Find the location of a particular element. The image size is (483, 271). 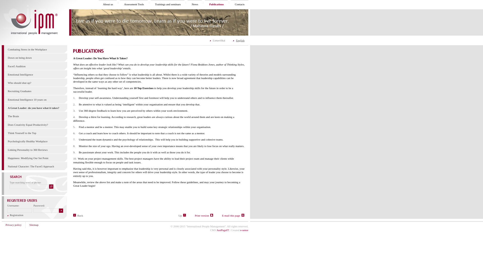

Assessment Tools is located at coordinates (134, 4).